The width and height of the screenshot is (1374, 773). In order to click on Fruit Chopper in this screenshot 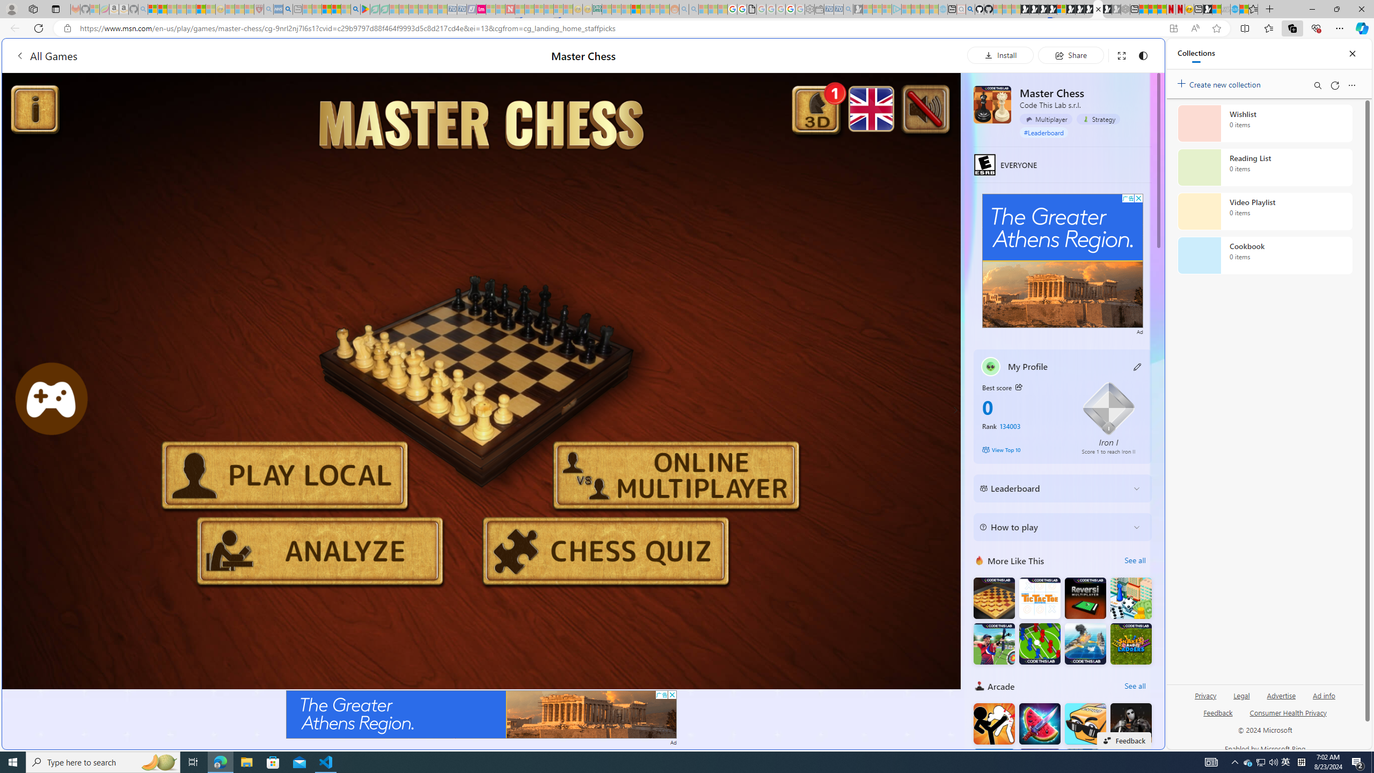, I will do `click(1039, 724)`.